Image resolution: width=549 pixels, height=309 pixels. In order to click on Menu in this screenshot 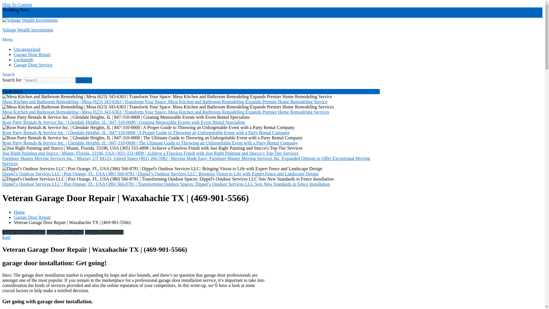, I will do `click(7, 39)`.